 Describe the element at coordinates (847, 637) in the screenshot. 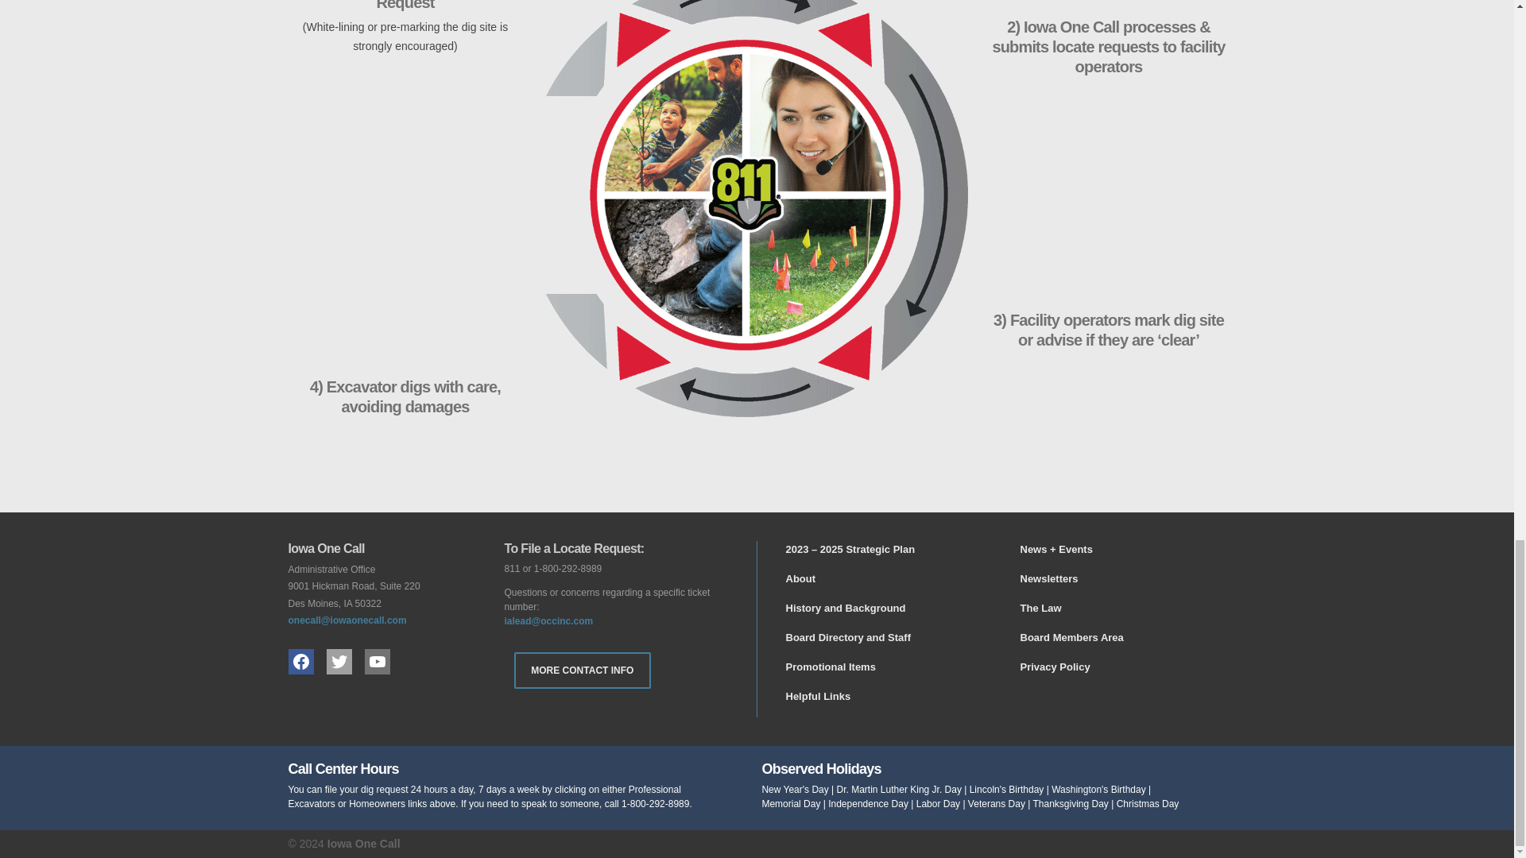

I see `Board Directory and Staff` at that location.